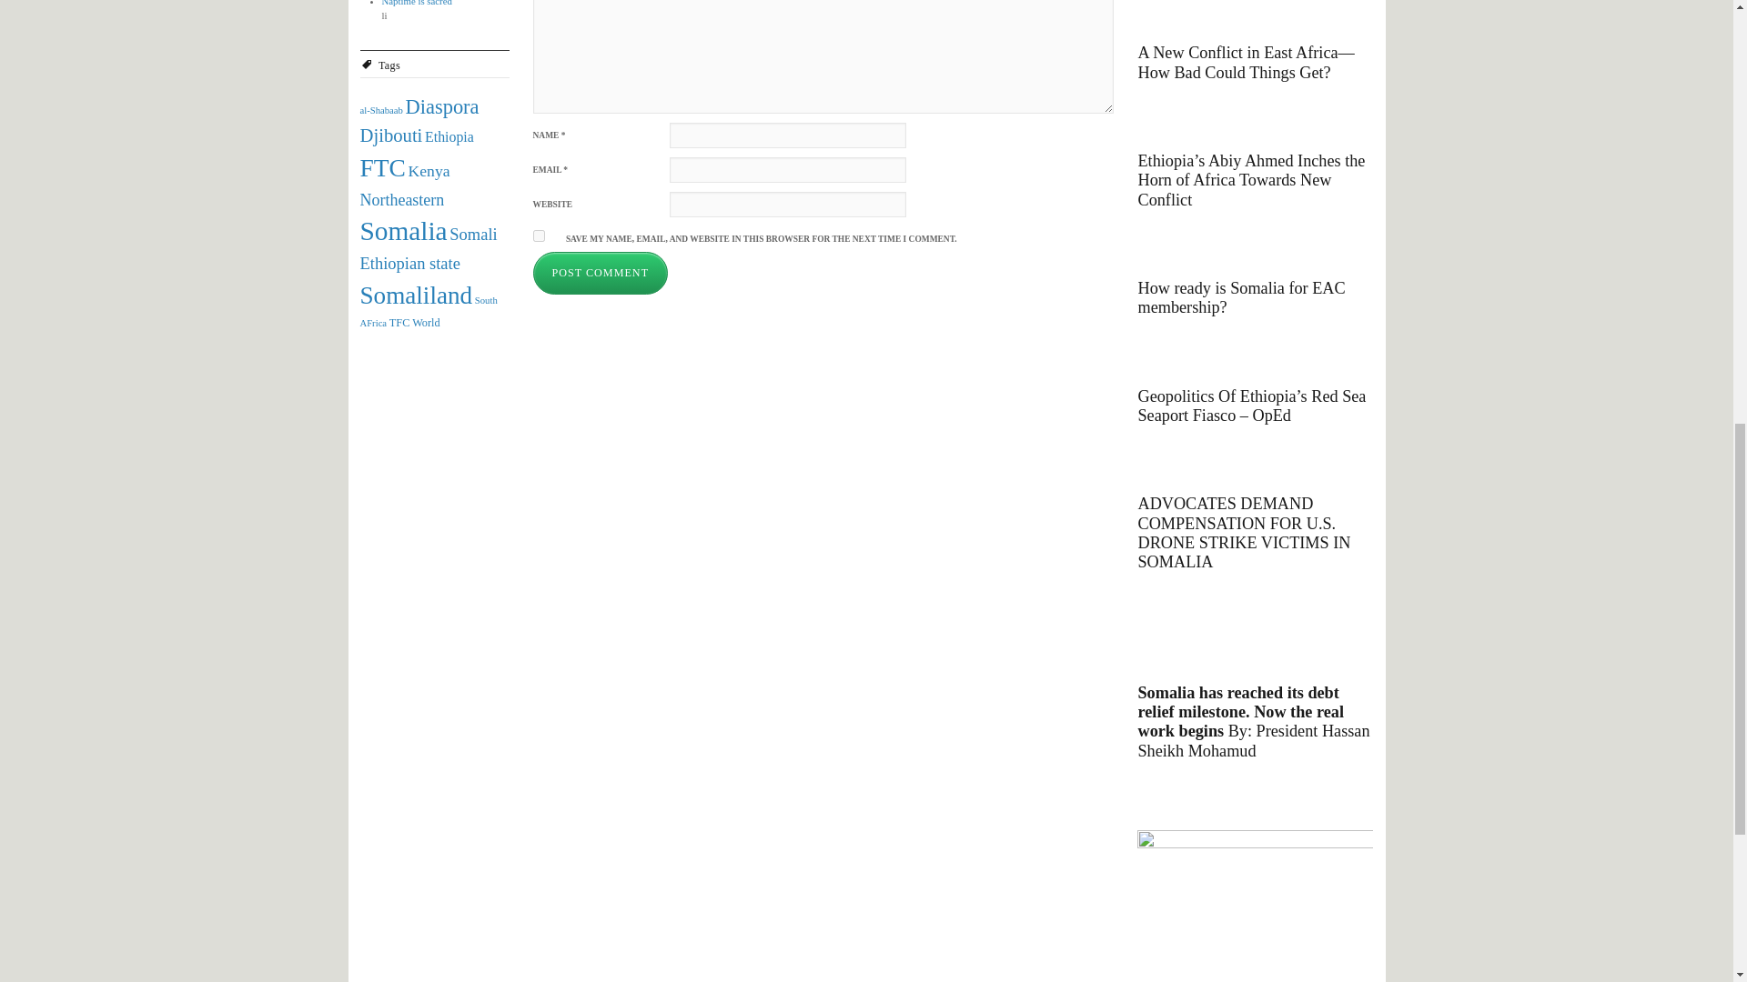  I want to click on al-Shabaab, so click(381, 110).